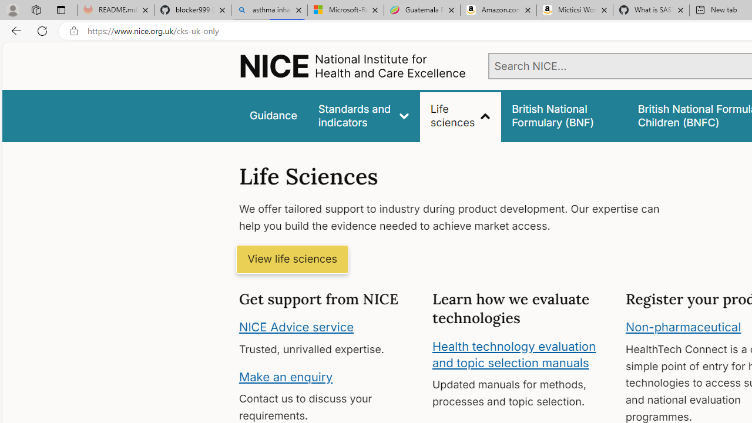  What do you see at coordinates (461, 115) in the screenshot?
I see `Life sciences` at bounding box center [461, 115].